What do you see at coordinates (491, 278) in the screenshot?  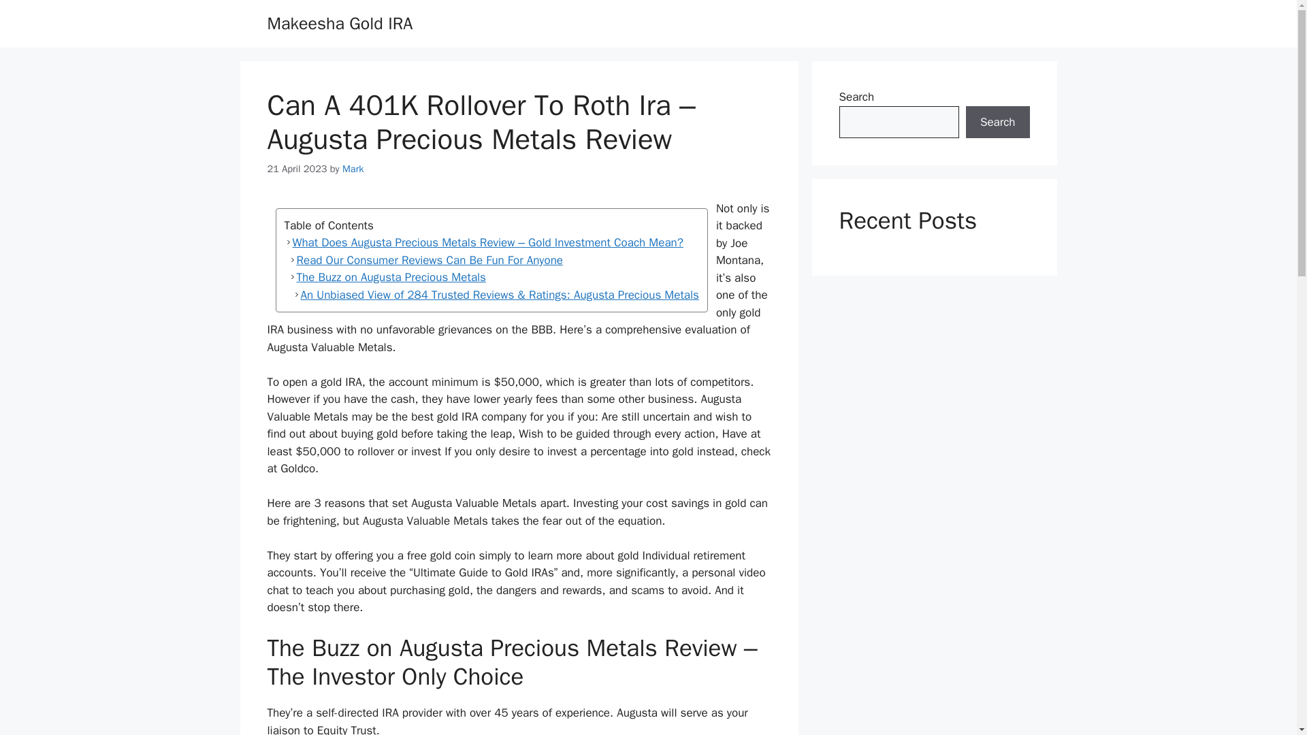 I see `The Buzz on Augusta Precious Metals` at bounding box center [491, 278].